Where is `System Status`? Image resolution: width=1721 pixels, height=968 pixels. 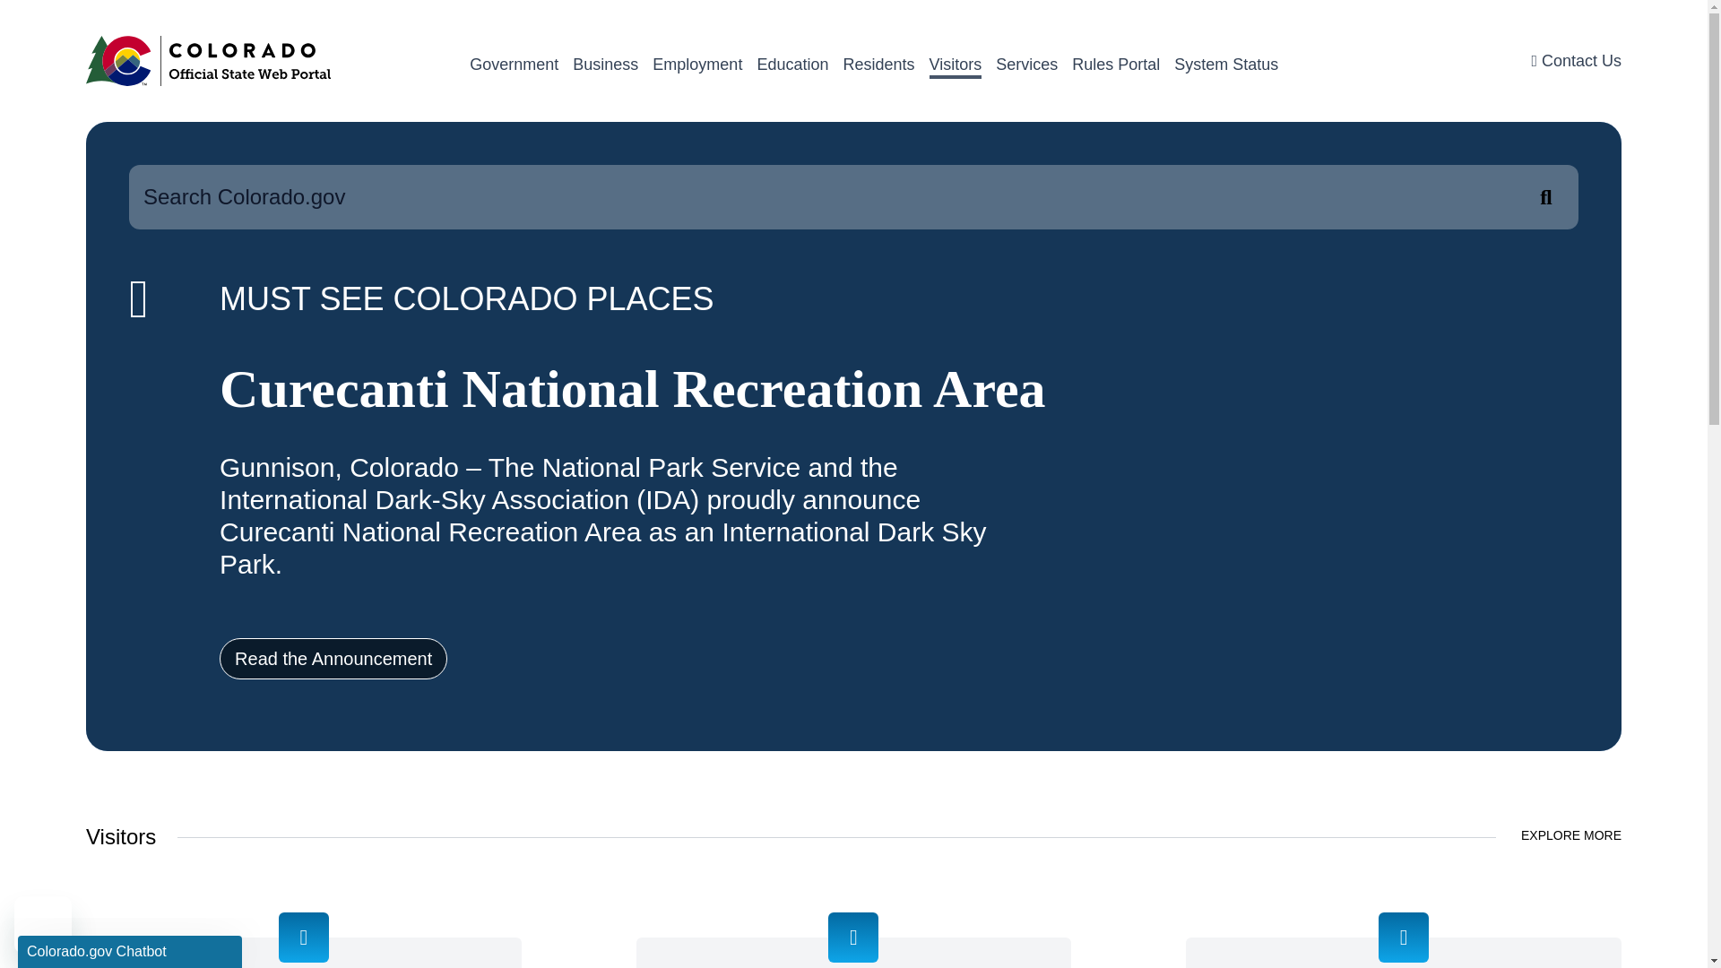 System Status is located at coordinates (1226, 65).